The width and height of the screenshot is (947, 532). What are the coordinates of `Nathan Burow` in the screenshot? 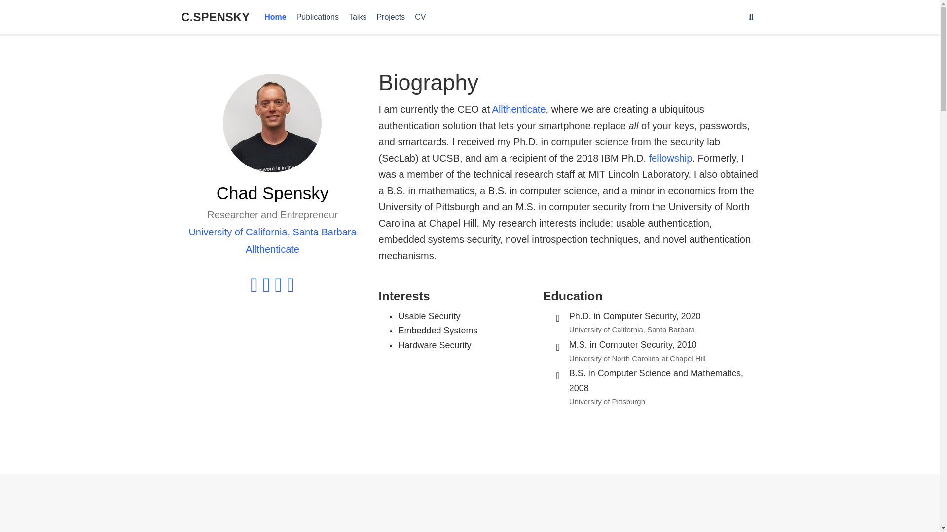 It's located at (575, 531).